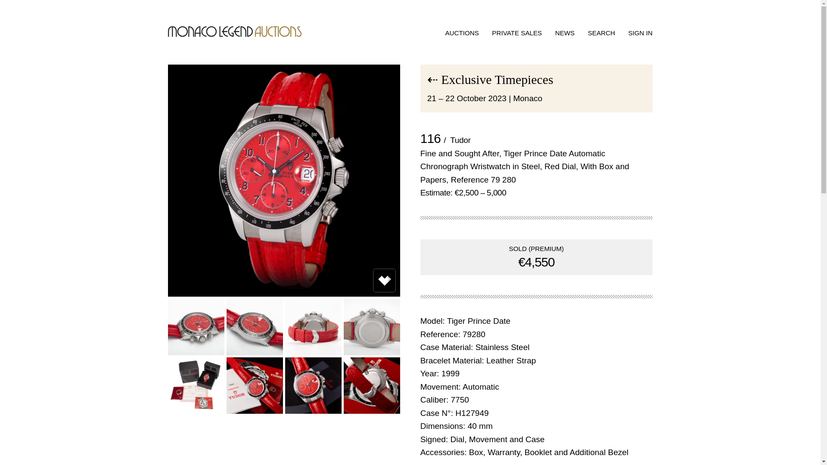 Image resolution: width=827 pixels, height=465 pixels. I want to click on AUCTIONS, so click(462, 33).